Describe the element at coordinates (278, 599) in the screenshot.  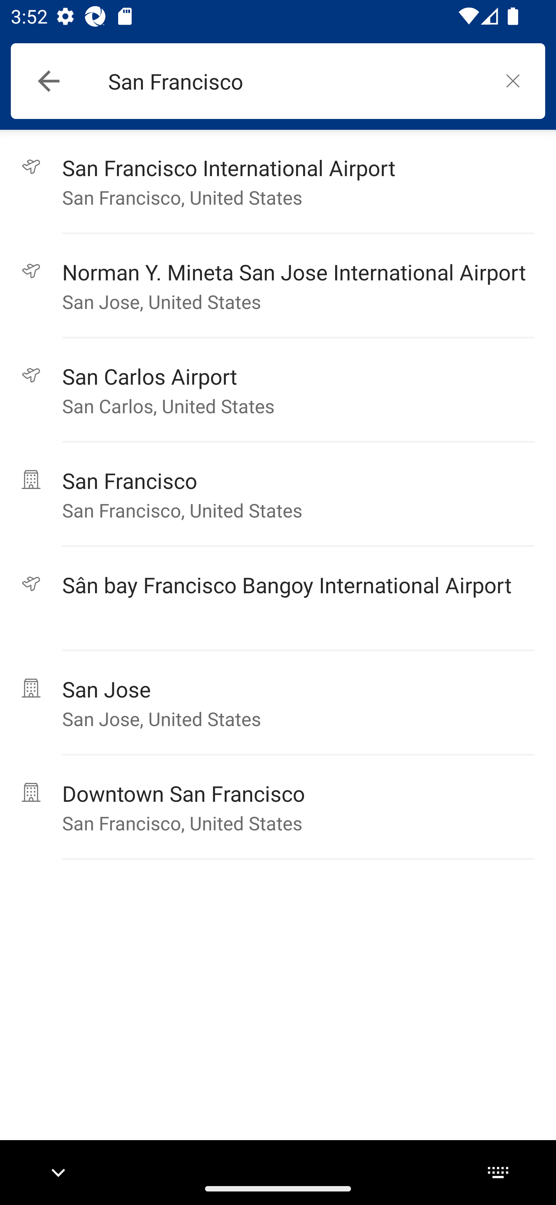
I see `끭 Sân bay Francisco Bangoy International Airport` at that location.